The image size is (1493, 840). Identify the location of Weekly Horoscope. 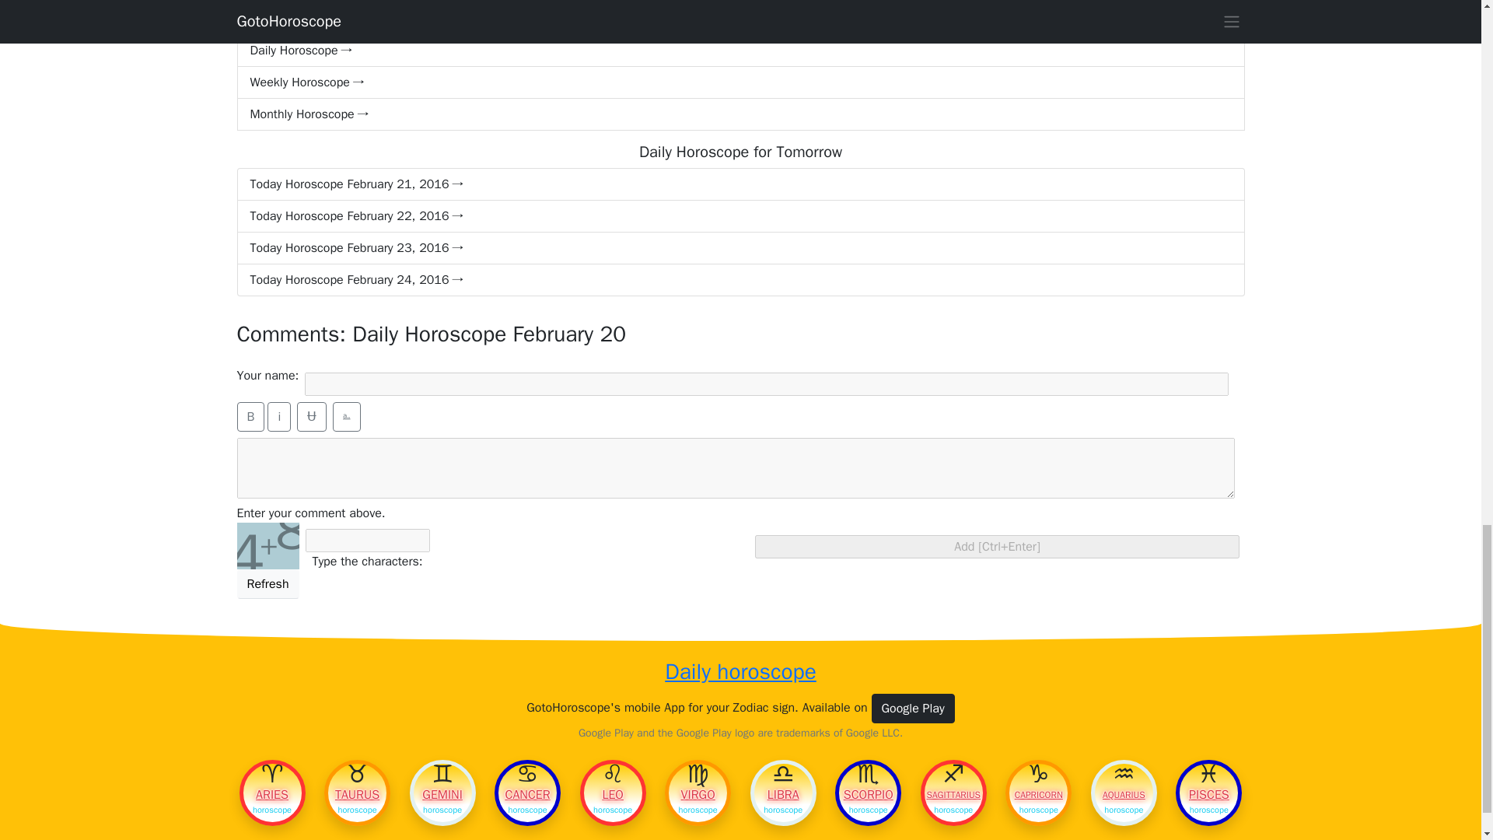
(740, 82).